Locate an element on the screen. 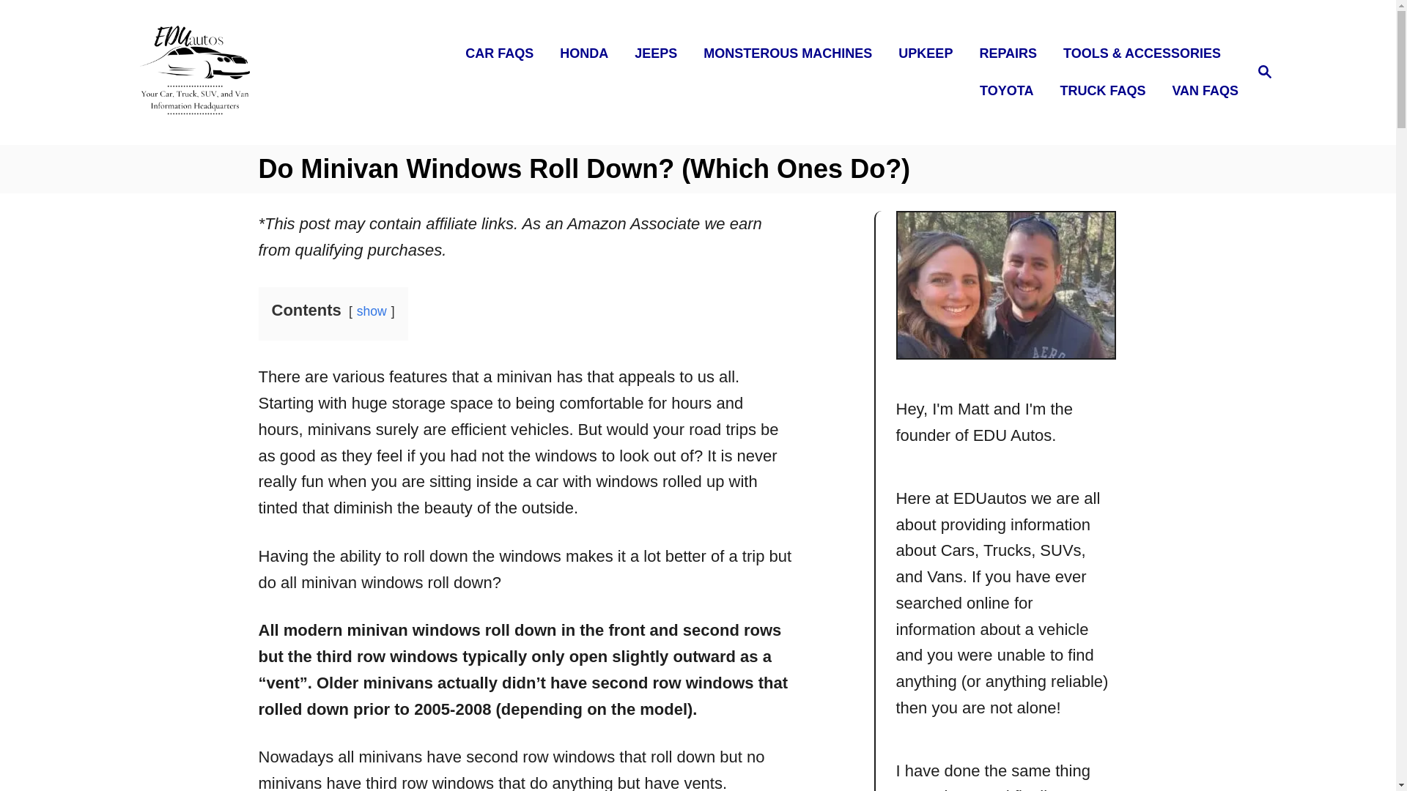  CAR FAQS is located at coordinates (1265, 73).